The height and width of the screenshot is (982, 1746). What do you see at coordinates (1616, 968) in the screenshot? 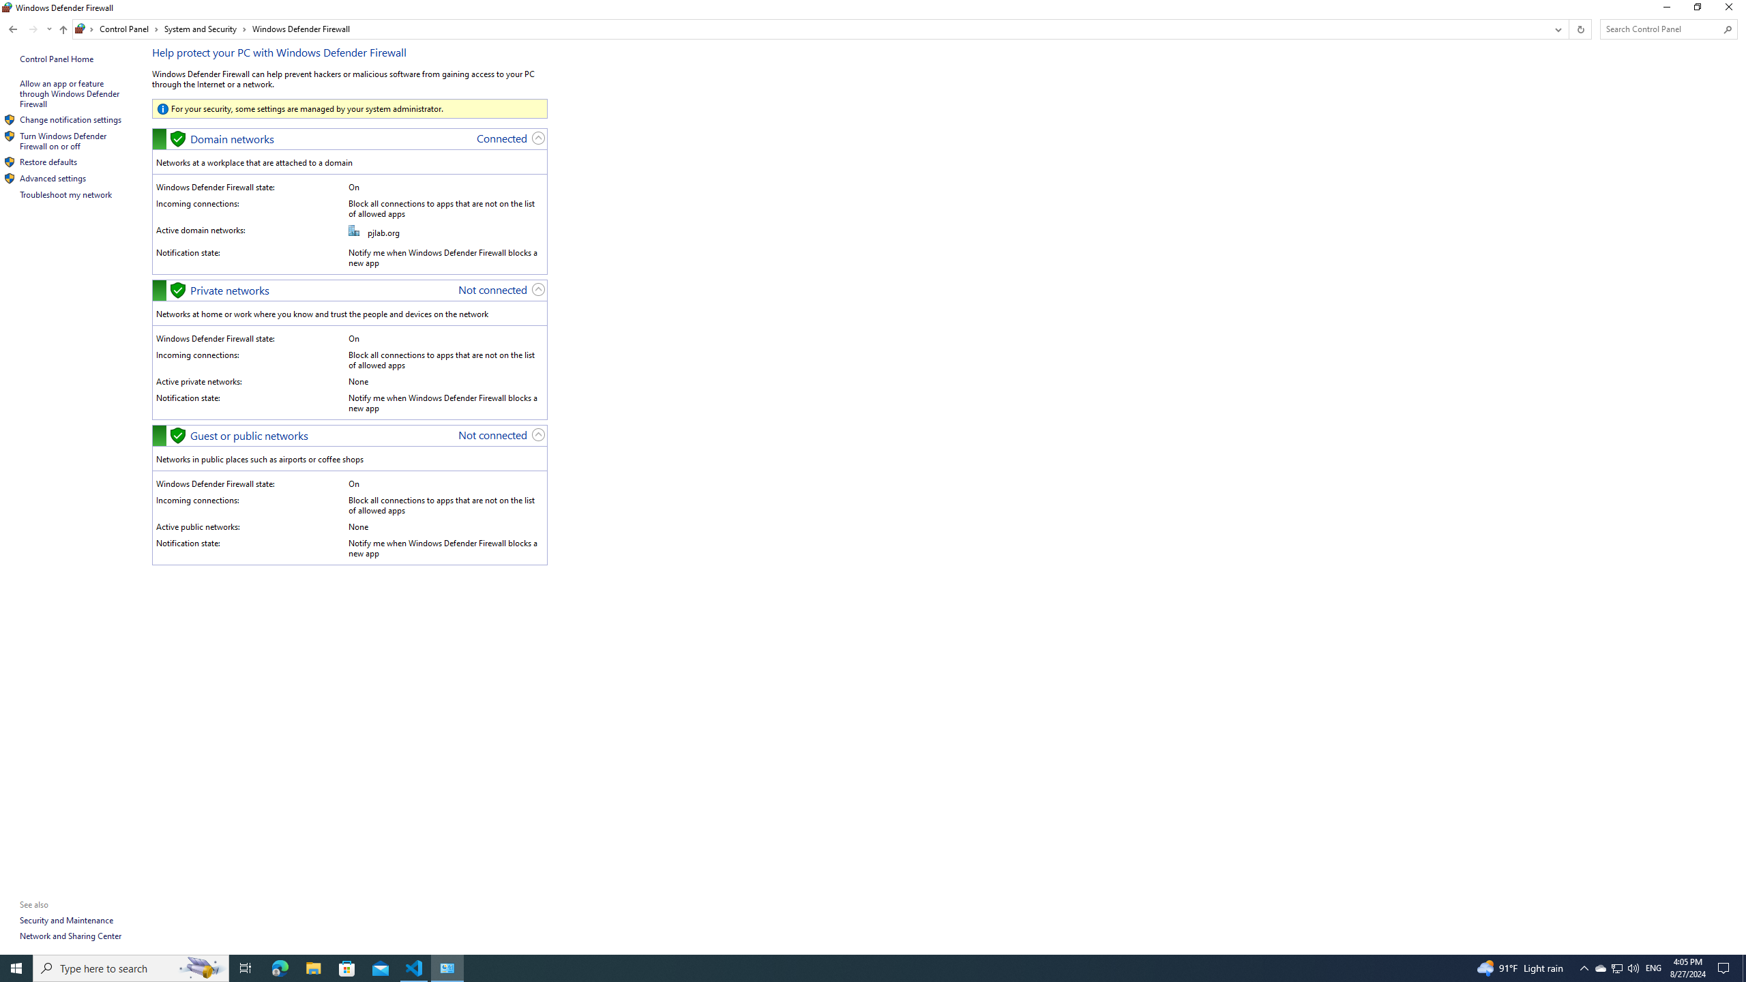
I see `User Promoted Notification Area` at bounding box center [1616, 968].